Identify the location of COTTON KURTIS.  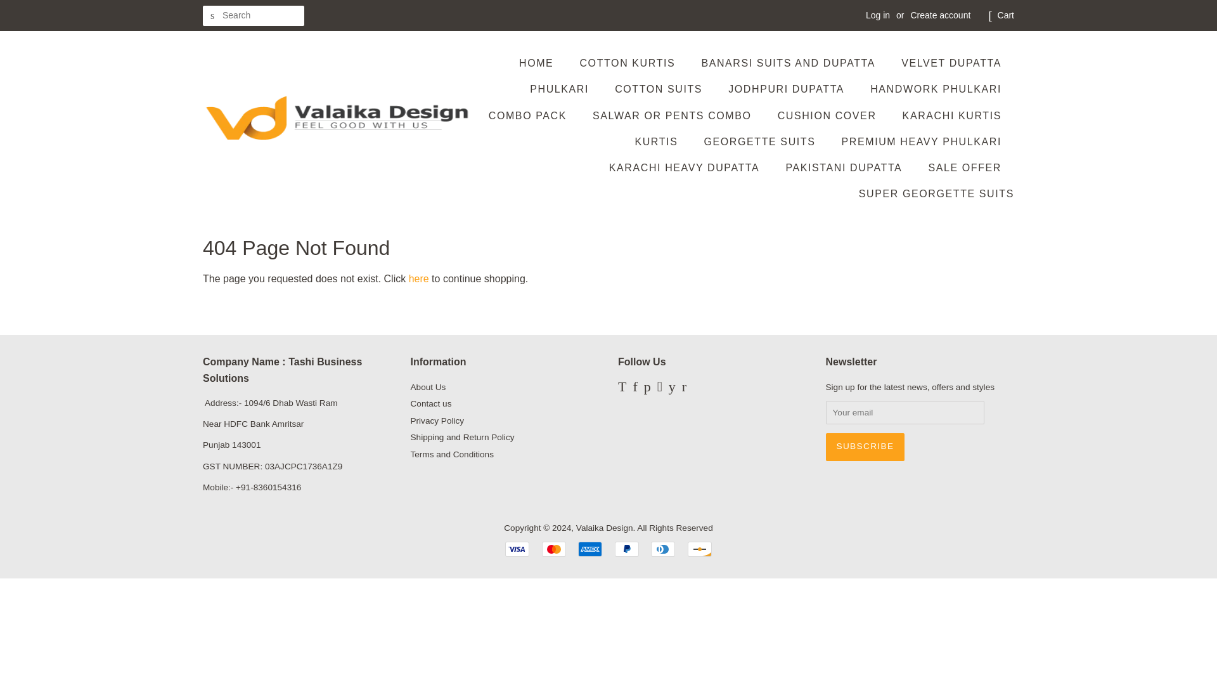
(628, 62).